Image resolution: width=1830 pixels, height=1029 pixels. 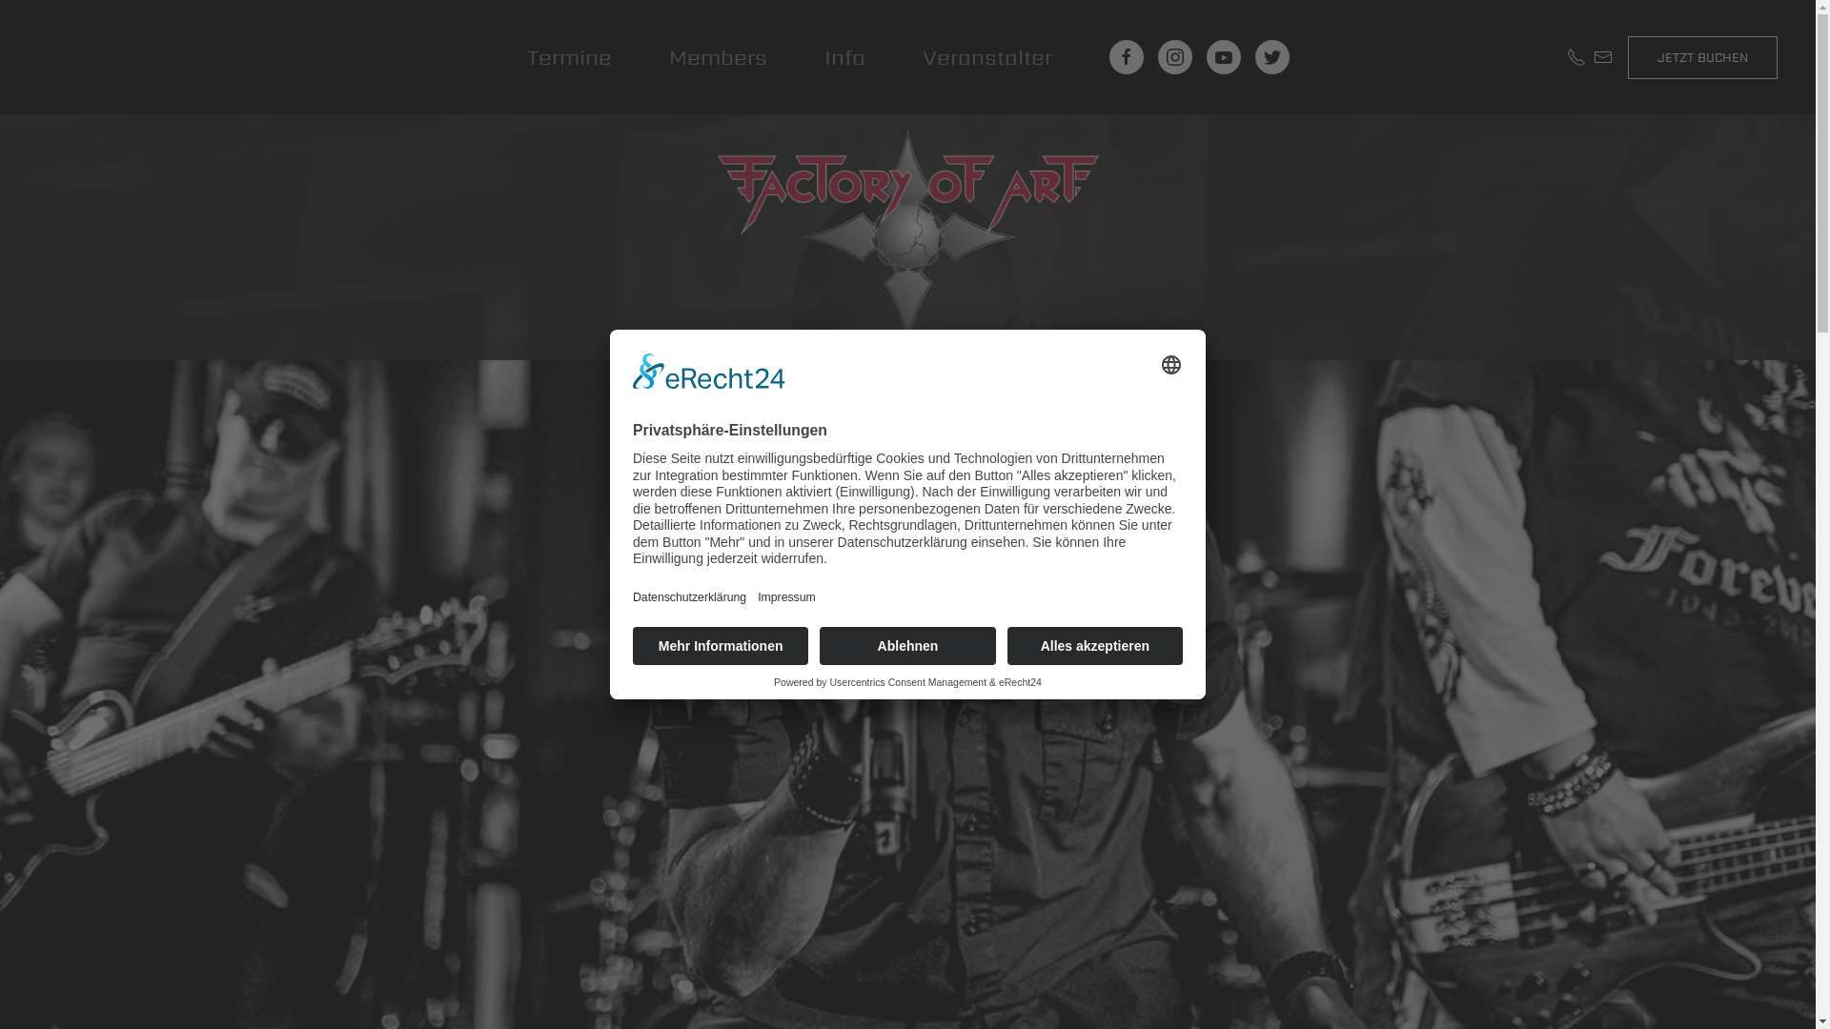 I want to click on Members, so click(x=719, y=57).